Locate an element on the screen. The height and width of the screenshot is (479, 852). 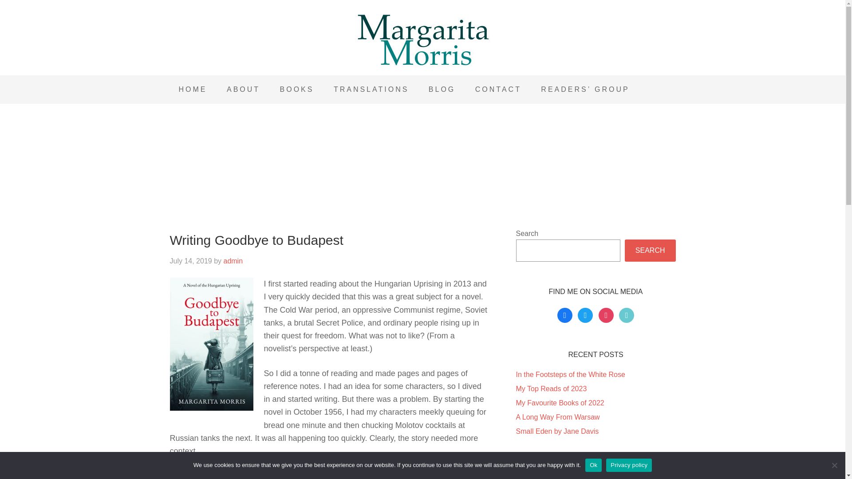
HOME is located at coordinates (193, 90).